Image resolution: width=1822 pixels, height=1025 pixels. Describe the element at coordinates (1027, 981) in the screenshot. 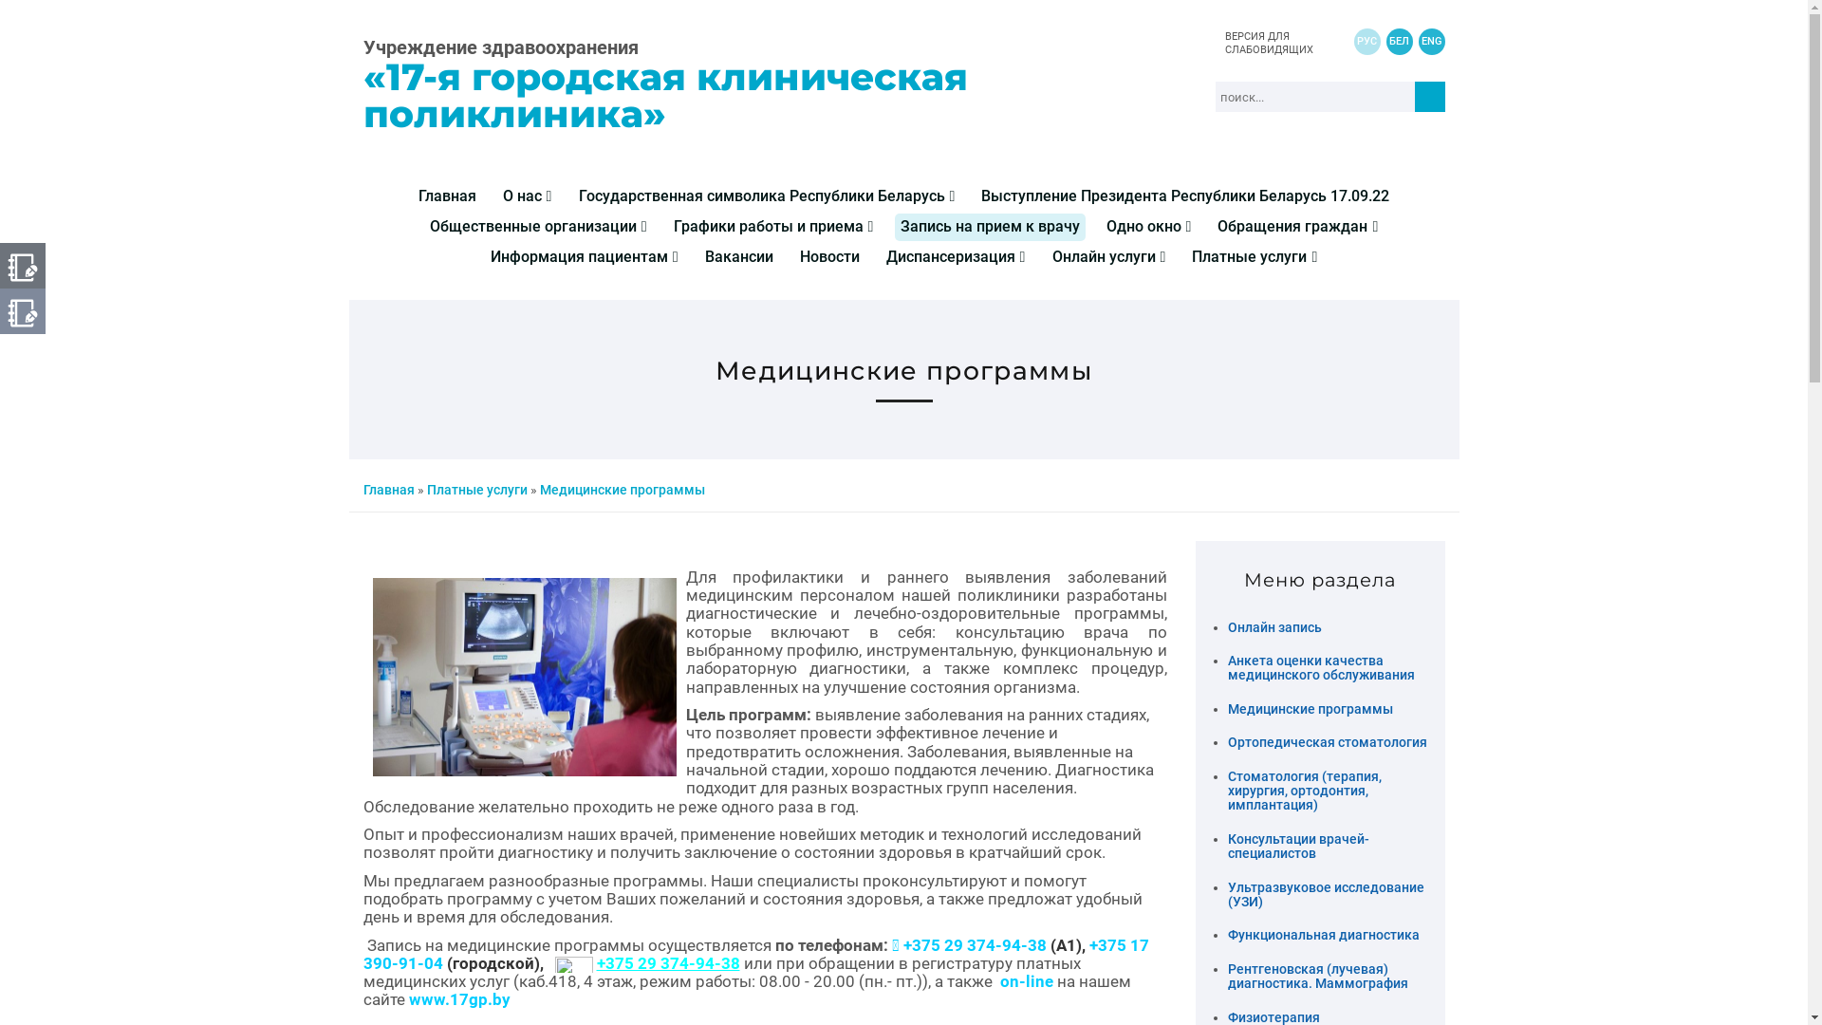

I see `on-line` at that location.